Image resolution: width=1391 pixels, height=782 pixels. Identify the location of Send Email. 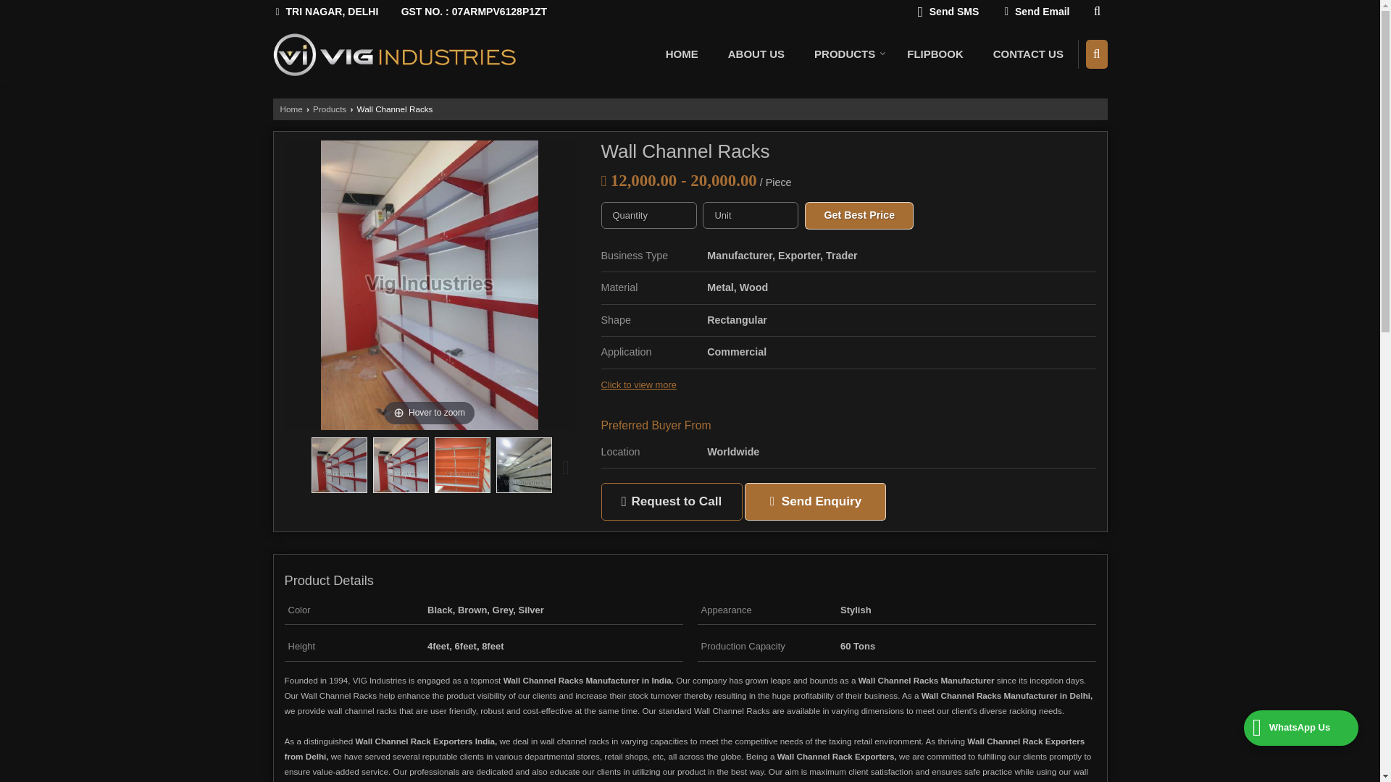
(1036, 13).